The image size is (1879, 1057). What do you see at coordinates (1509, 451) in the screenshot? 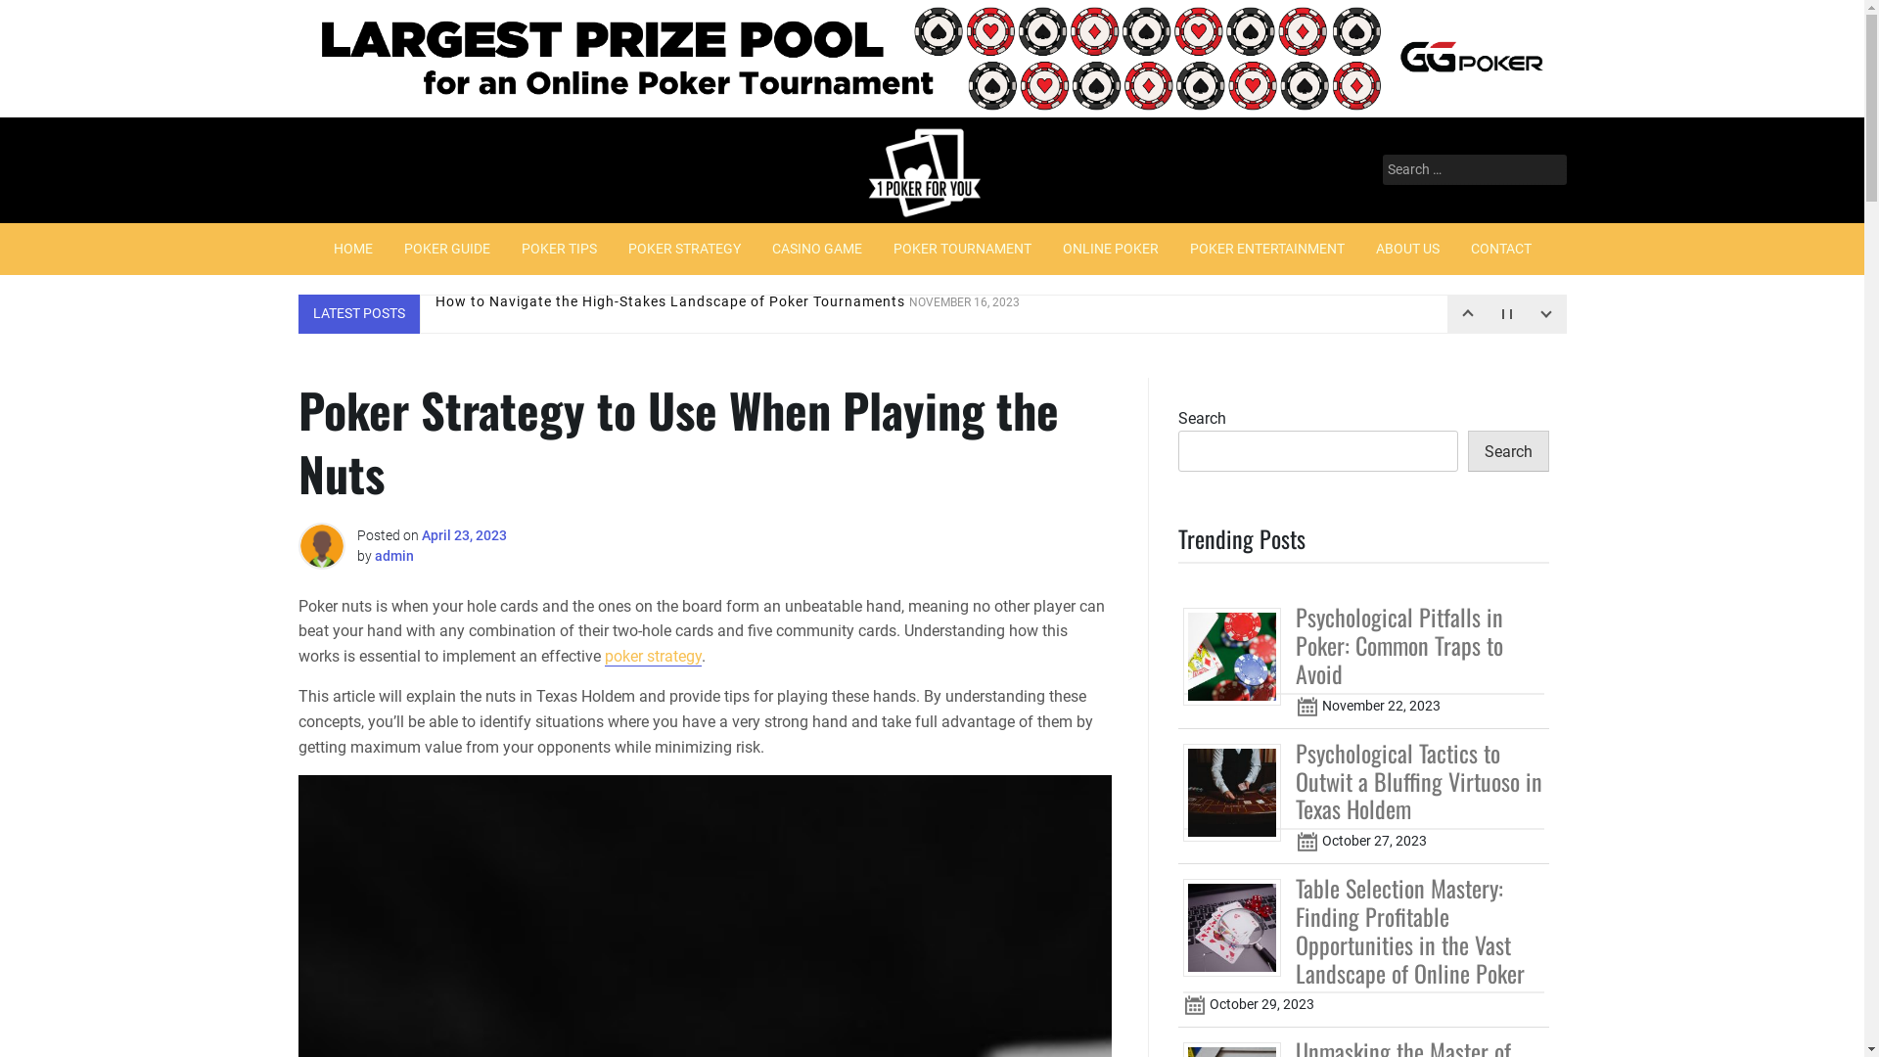
I see `Search` at bounding box center [1509, 451].